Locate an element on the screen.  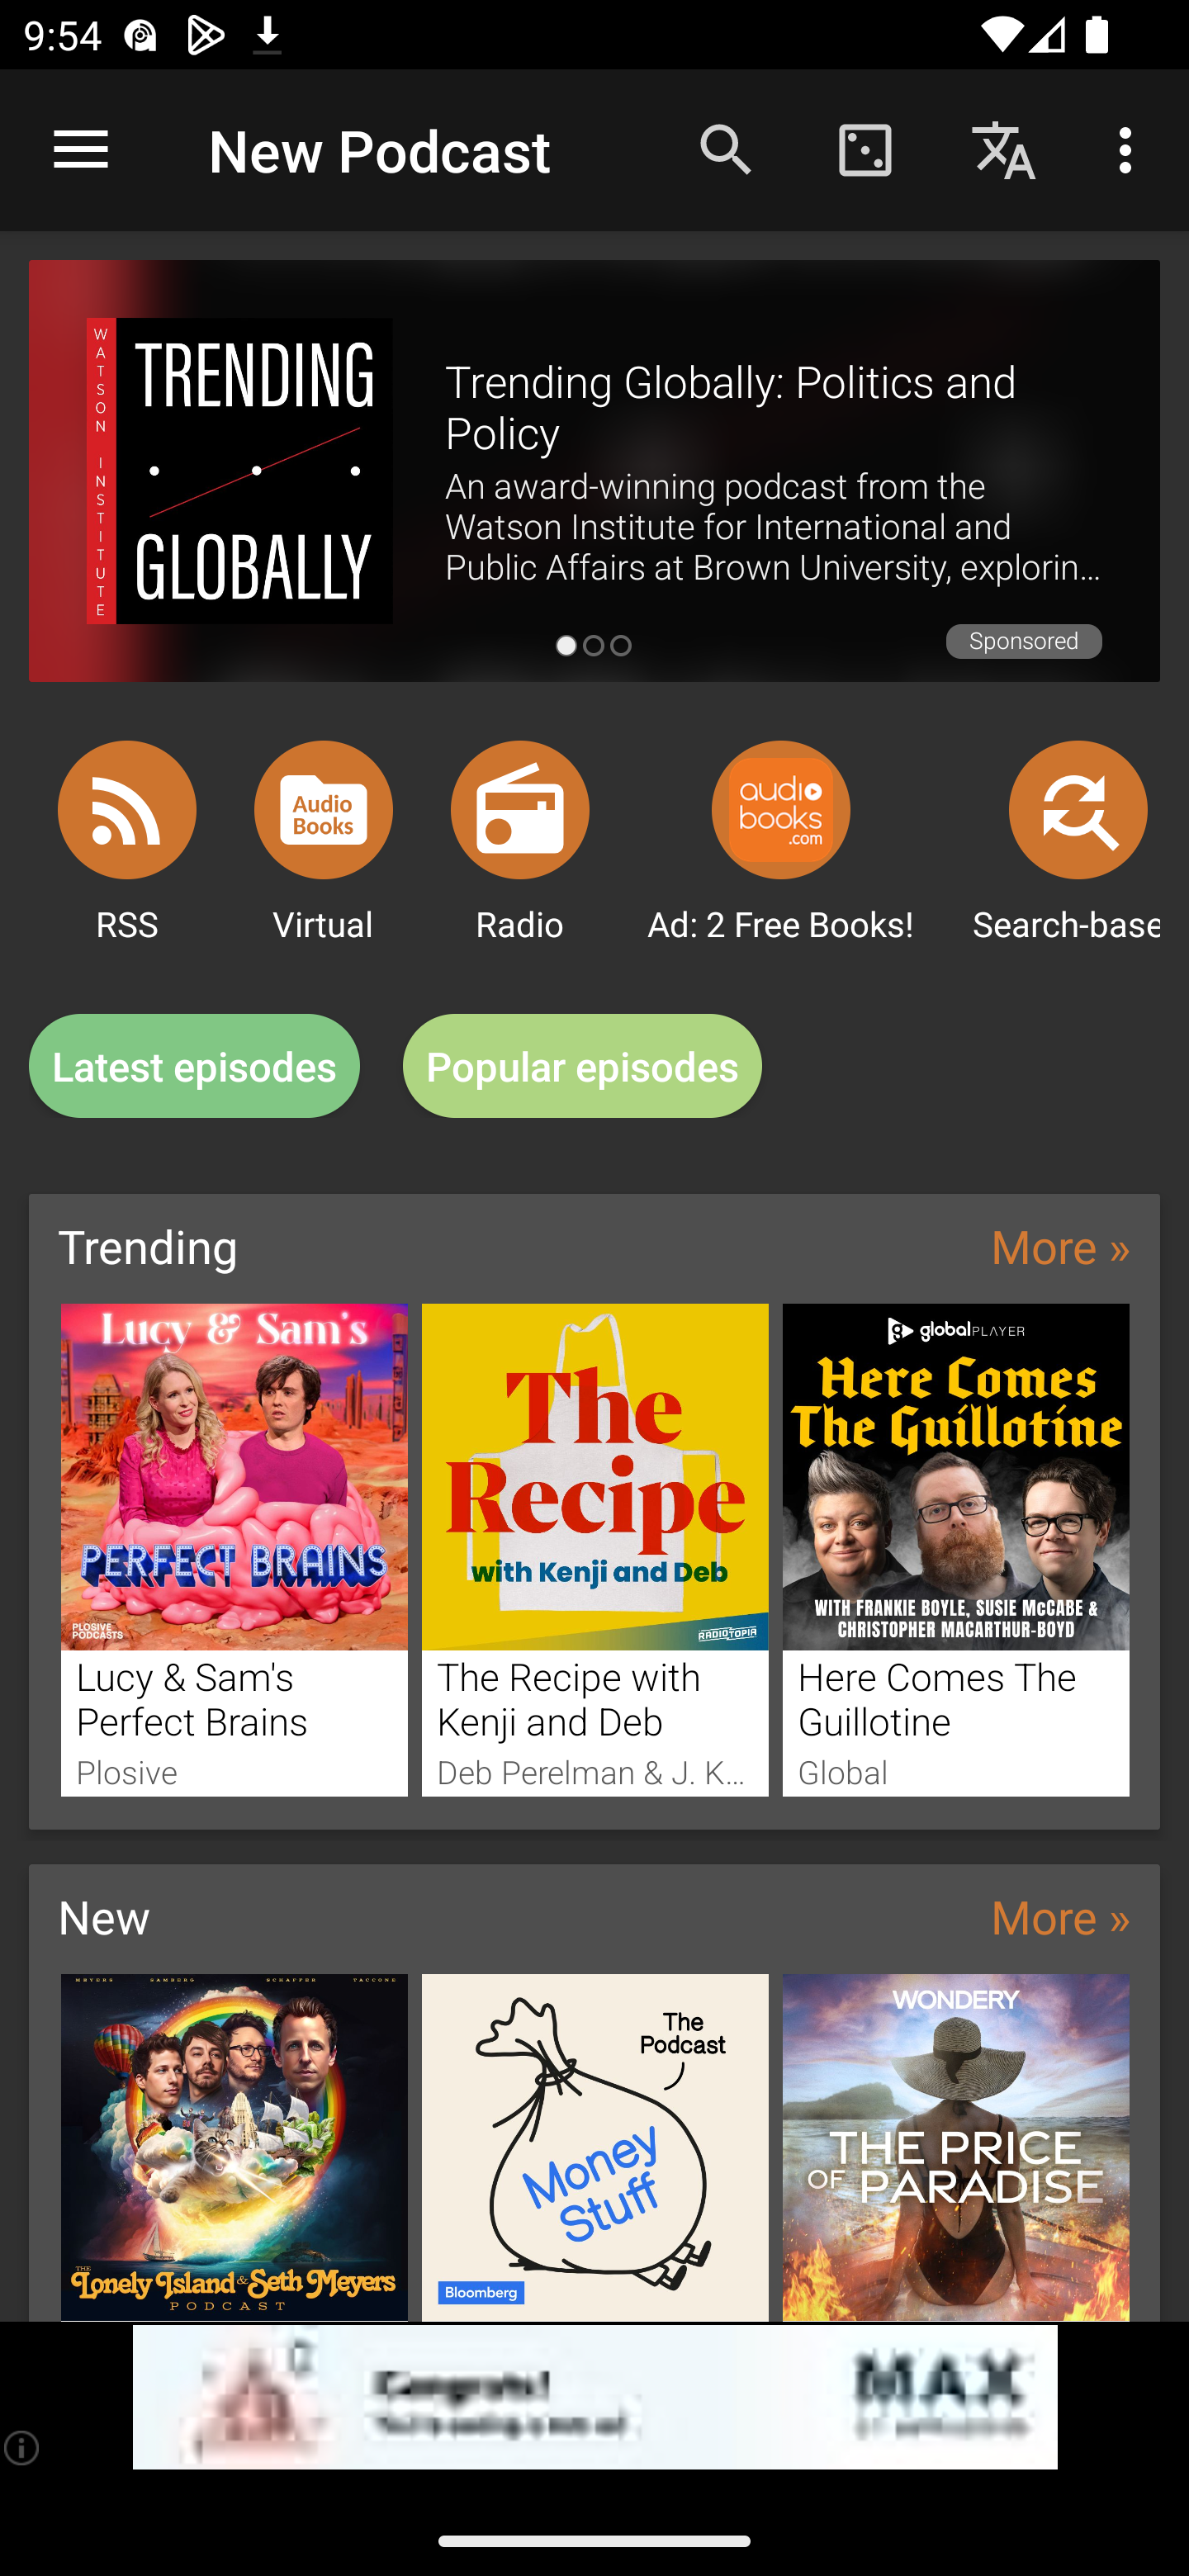
Money Stuff: The Podcast is located at coordinates (595, 2147).